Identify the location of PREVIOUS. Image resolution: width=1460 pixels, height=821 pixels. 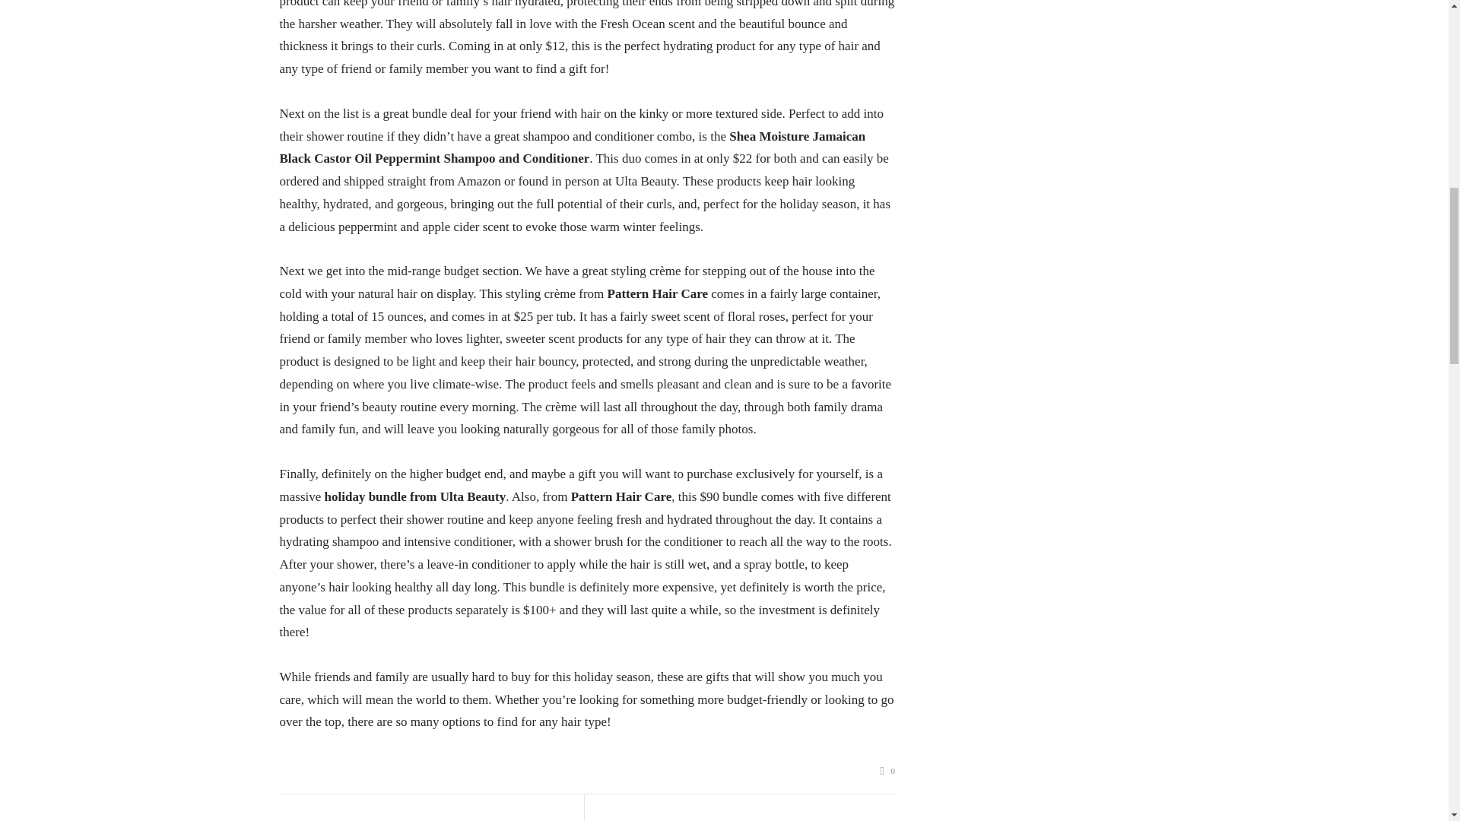
(417, 819).